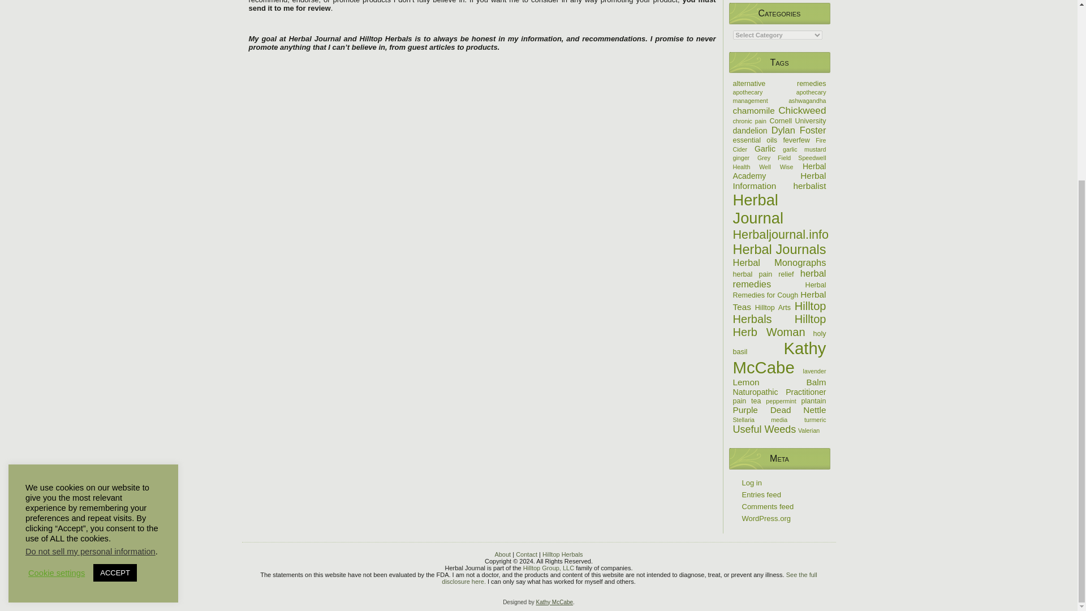 Image resolution: width=1086 pixels, height=611 pixels. Describe the element at coordinates (807, 100) in the screenshot. I see `ashwagandha` at that location.